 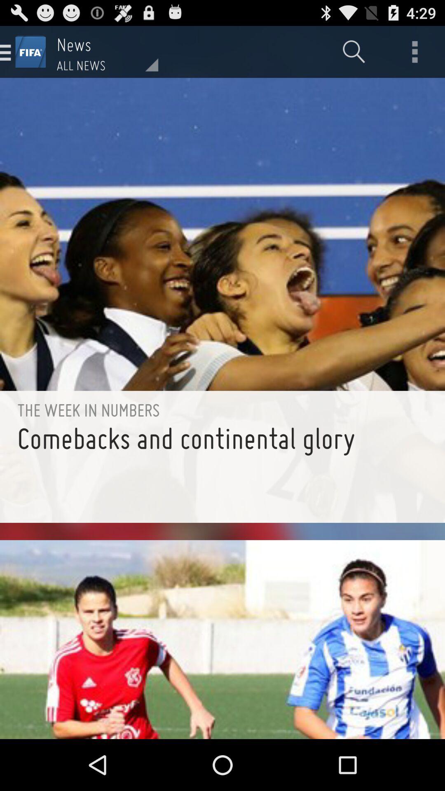 What do you see at coordinates (222, 471) in the screenshot?
I see `swipe until comebacks and continental icon` at bounding box center [222, 471].